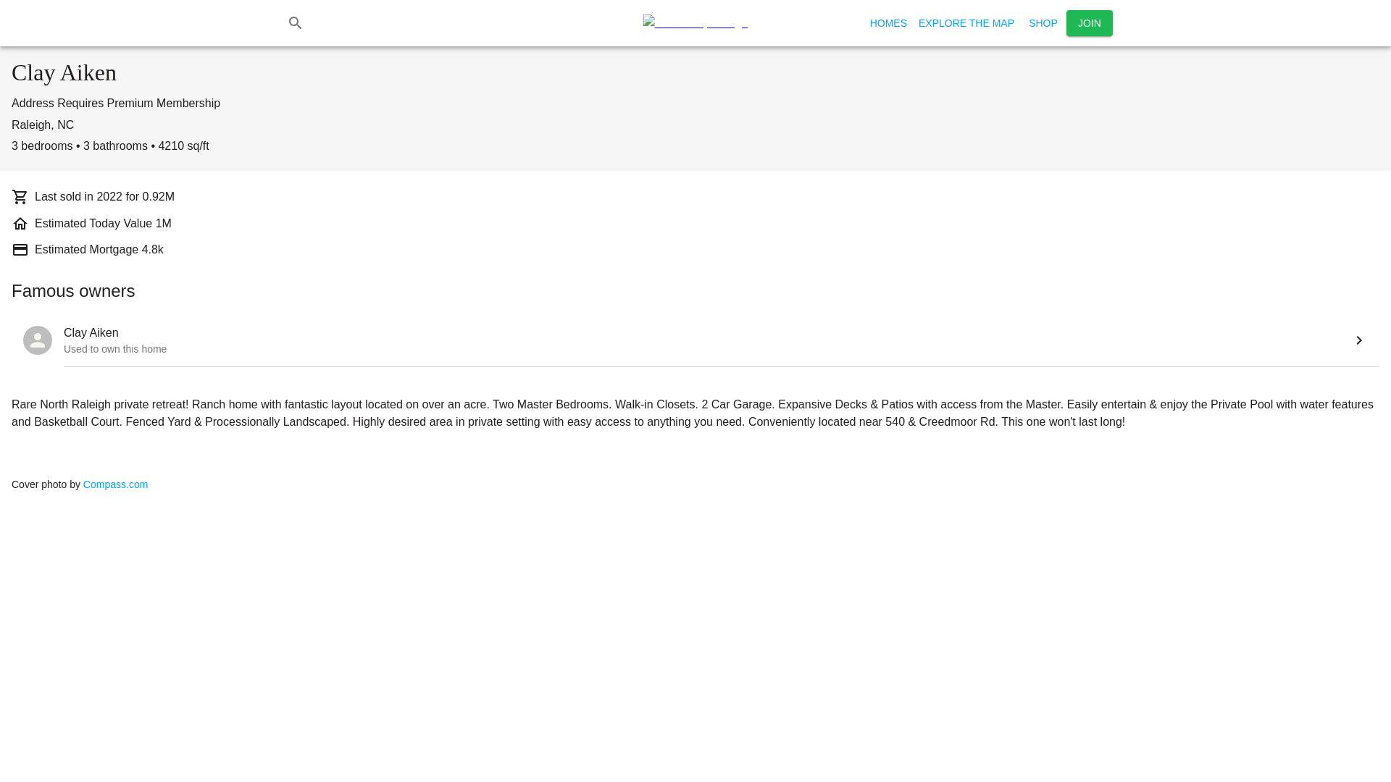  I want to click on EXPLORE THE MAP, so click(966, 23).